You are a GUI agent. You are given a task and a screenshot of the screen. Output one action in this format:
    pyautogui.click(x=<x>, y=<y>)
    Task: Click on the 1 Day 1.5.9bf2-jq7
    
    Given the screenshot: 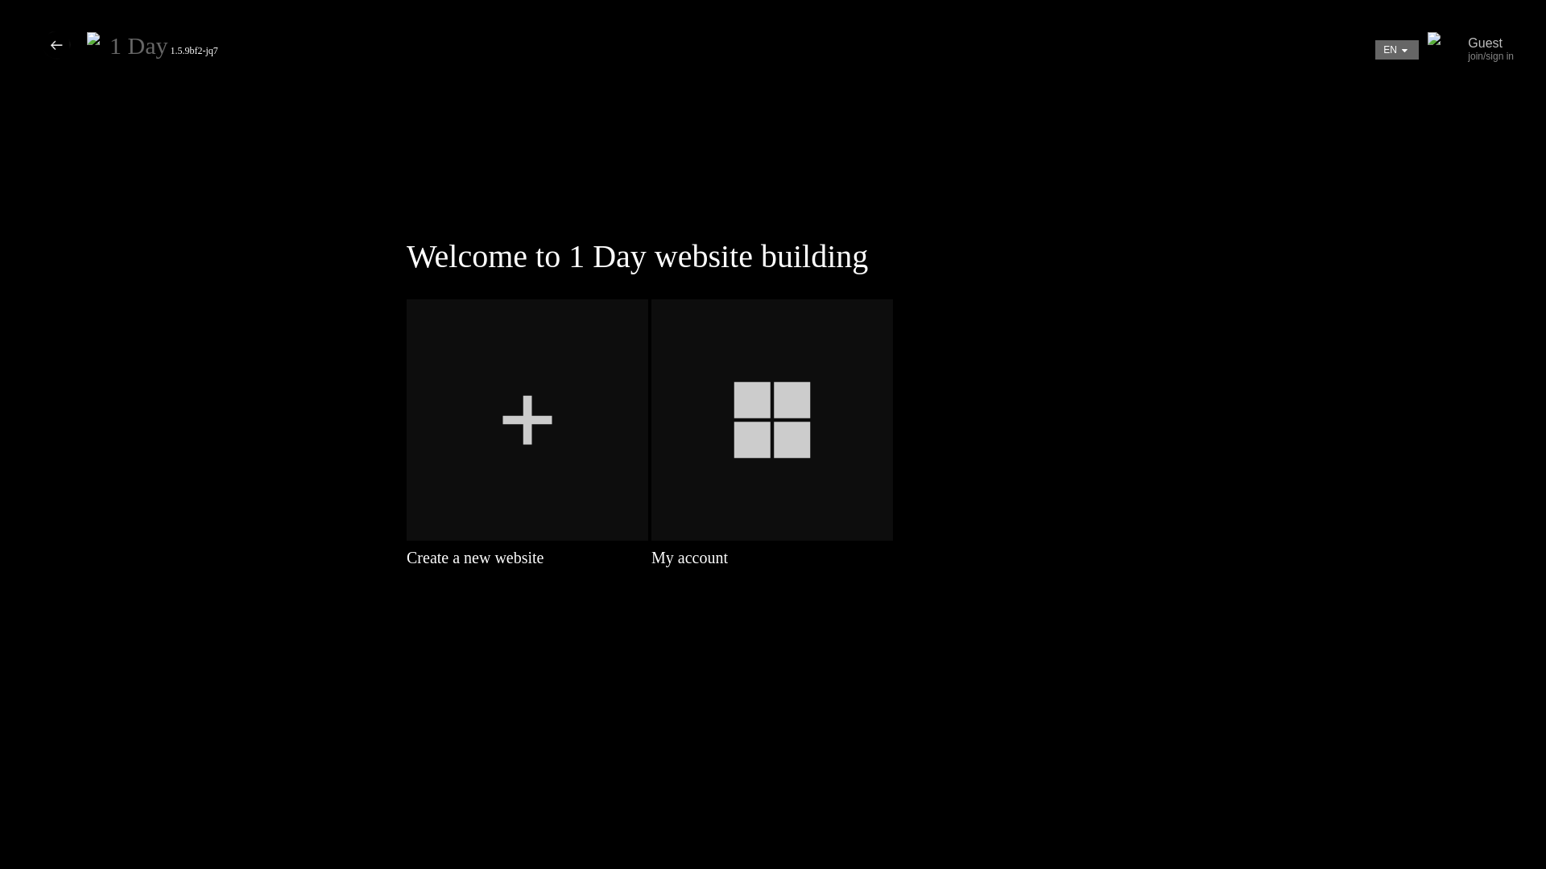 What is the action you would take?
    pyautogui.click(x=164, y=51)
    